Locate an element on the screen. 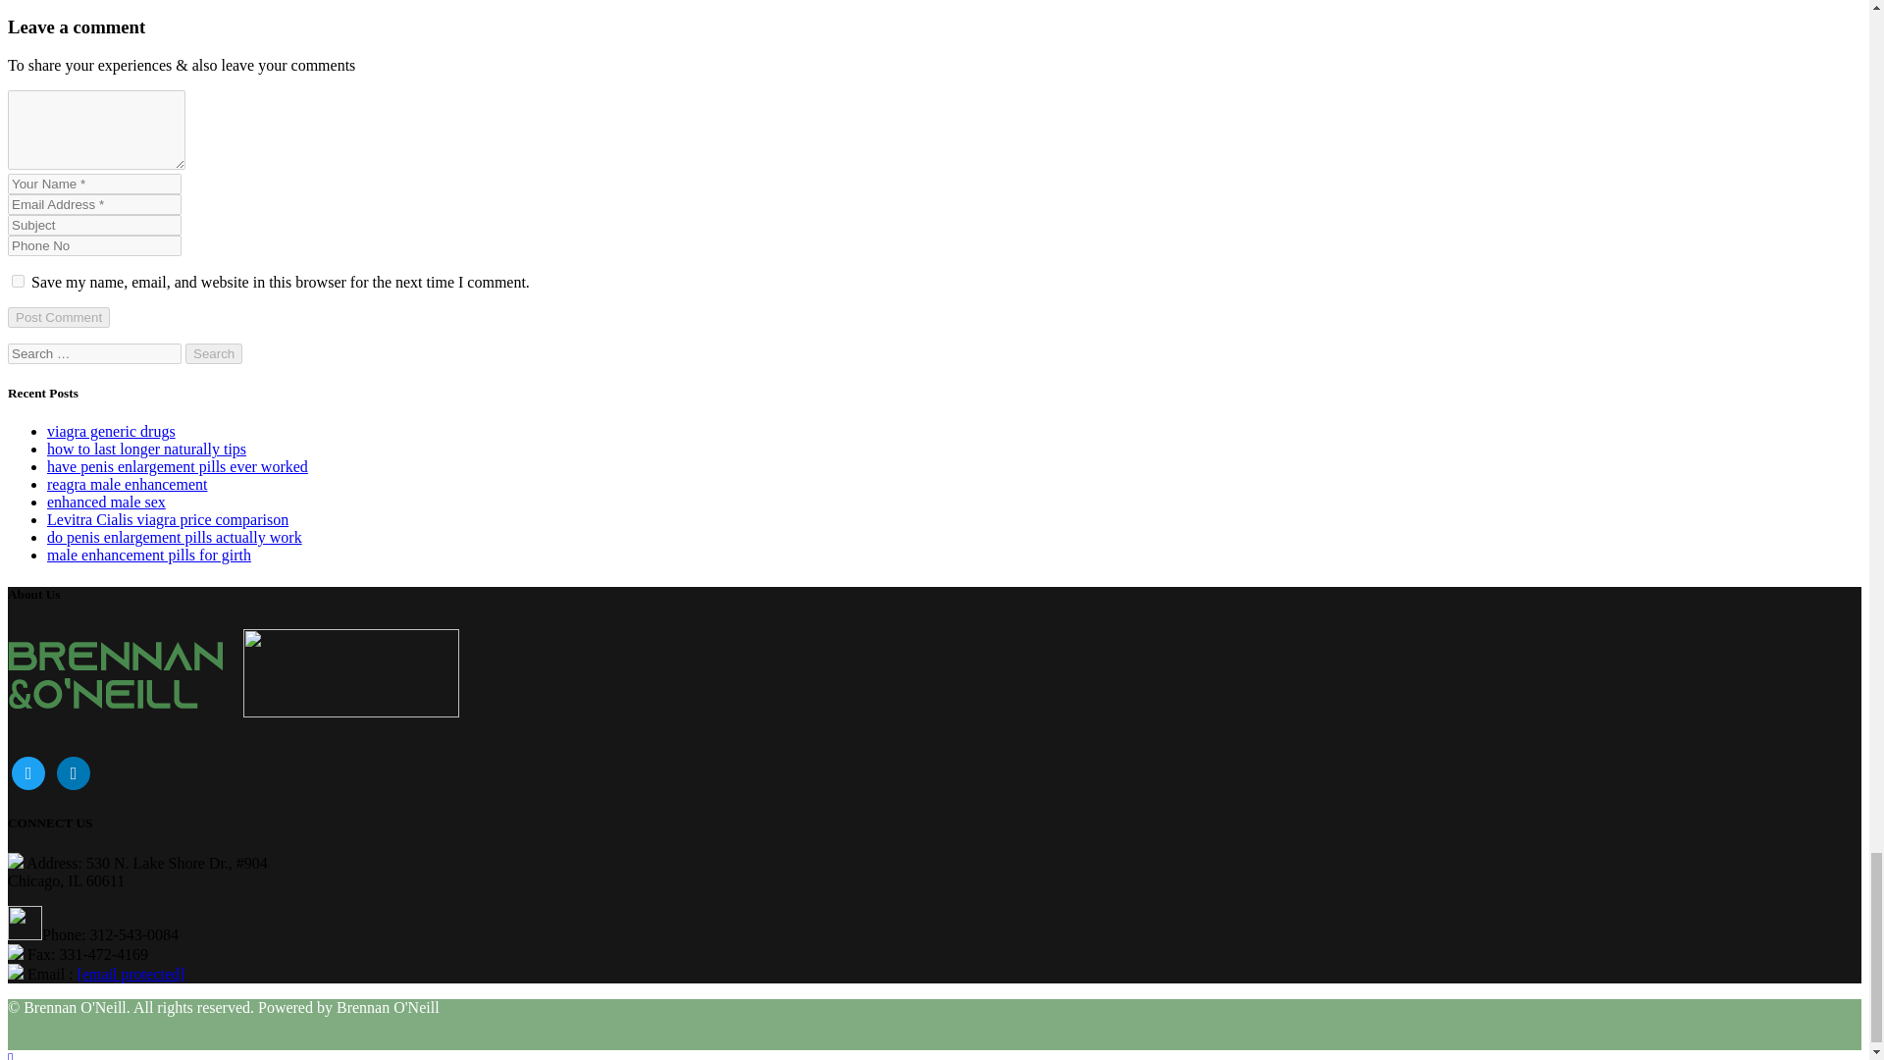 This screenshot has width=1884, height=1060. reagra male enhancement is located at coordinates (128, 484).